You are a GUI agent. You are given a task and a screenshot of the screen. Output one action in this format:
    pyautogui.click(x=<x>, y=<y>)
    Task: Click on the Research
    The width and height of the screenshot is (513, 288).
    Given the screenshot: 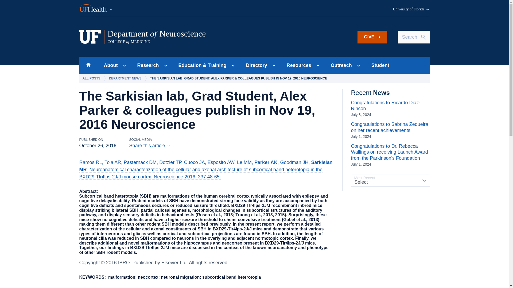 What is the action you would take?
    pyautogui.click(x=146, y=65)
    